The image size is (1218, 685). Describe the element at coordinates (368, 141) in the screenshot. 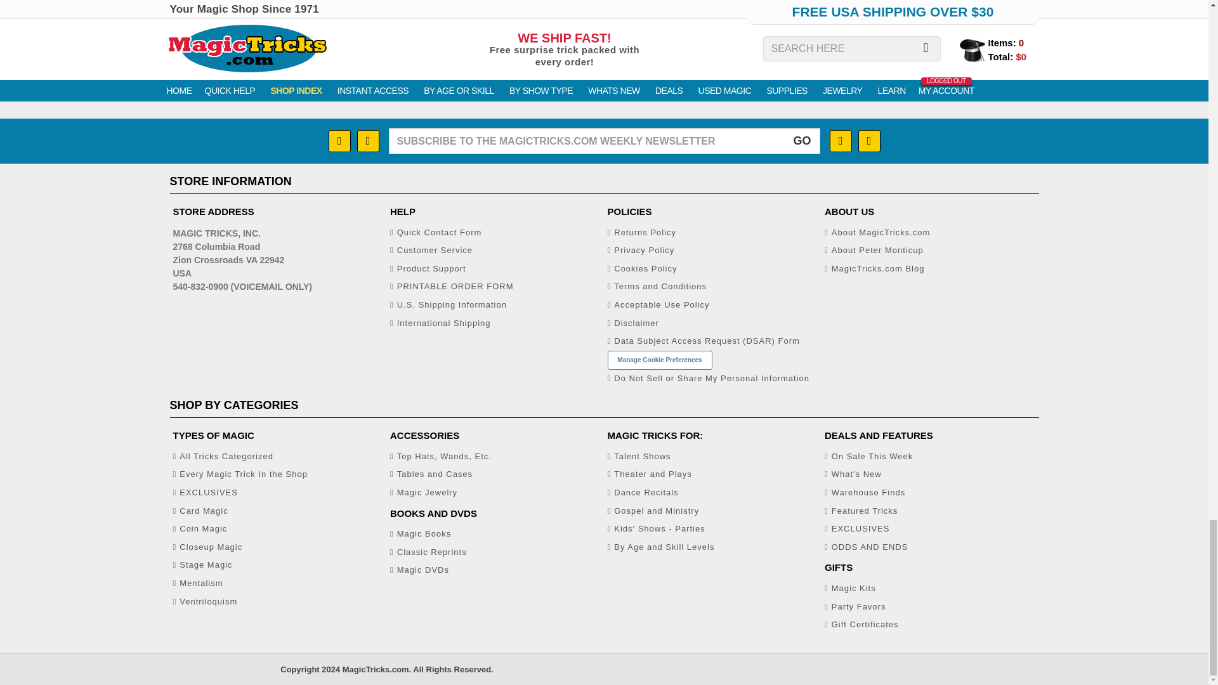

I see `Follow Us on Instagram` at that location.